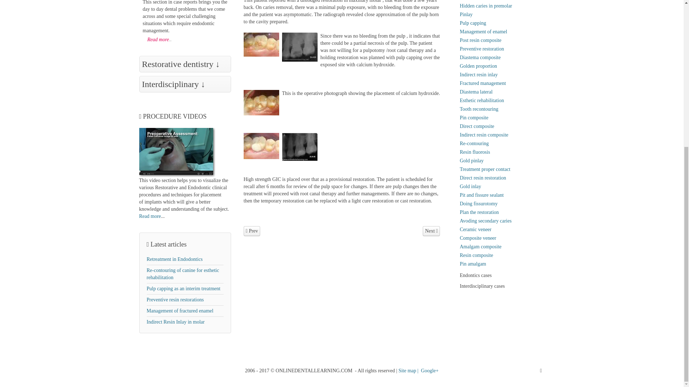 The width and height of the screenshot is (689, 387). Describe the element at coordinates (261, 146) in the screenshot. I see `click to enlarge` at that location.